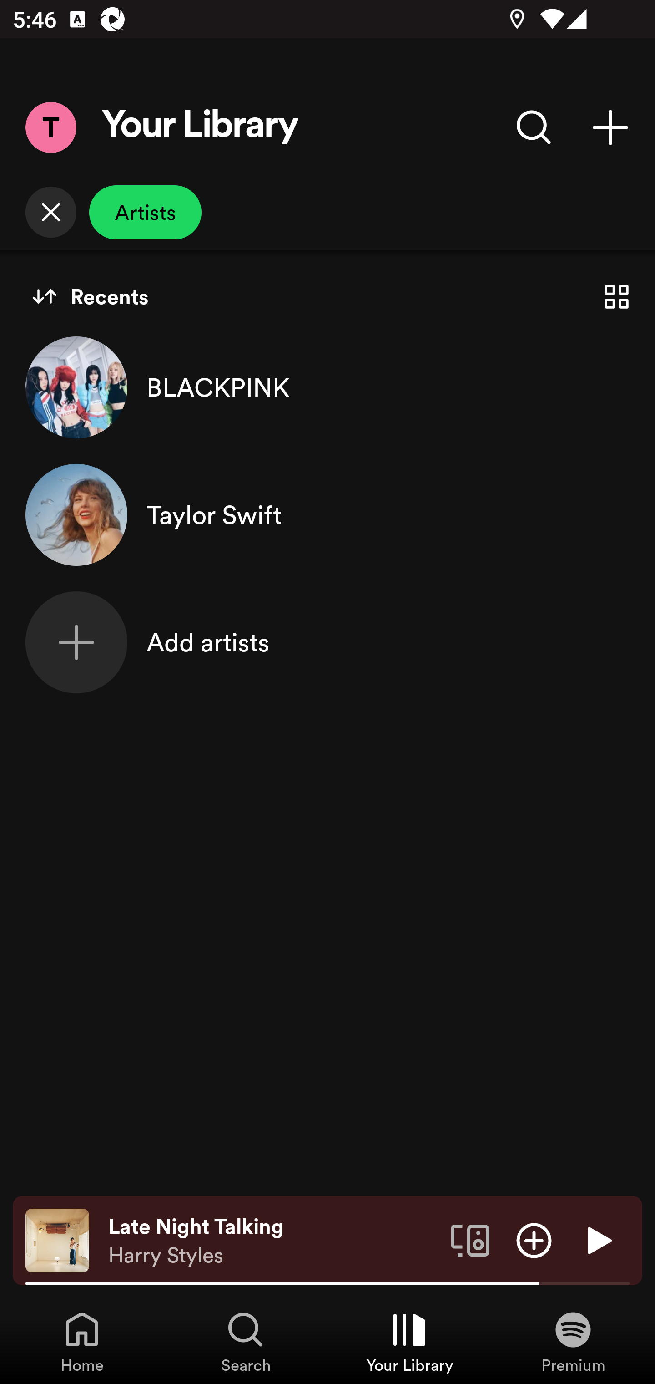 This screenshot has width=655, height=1384. Describe the element at coordinates (534, 1240) in the screenshot. I see `Add item` at that location.